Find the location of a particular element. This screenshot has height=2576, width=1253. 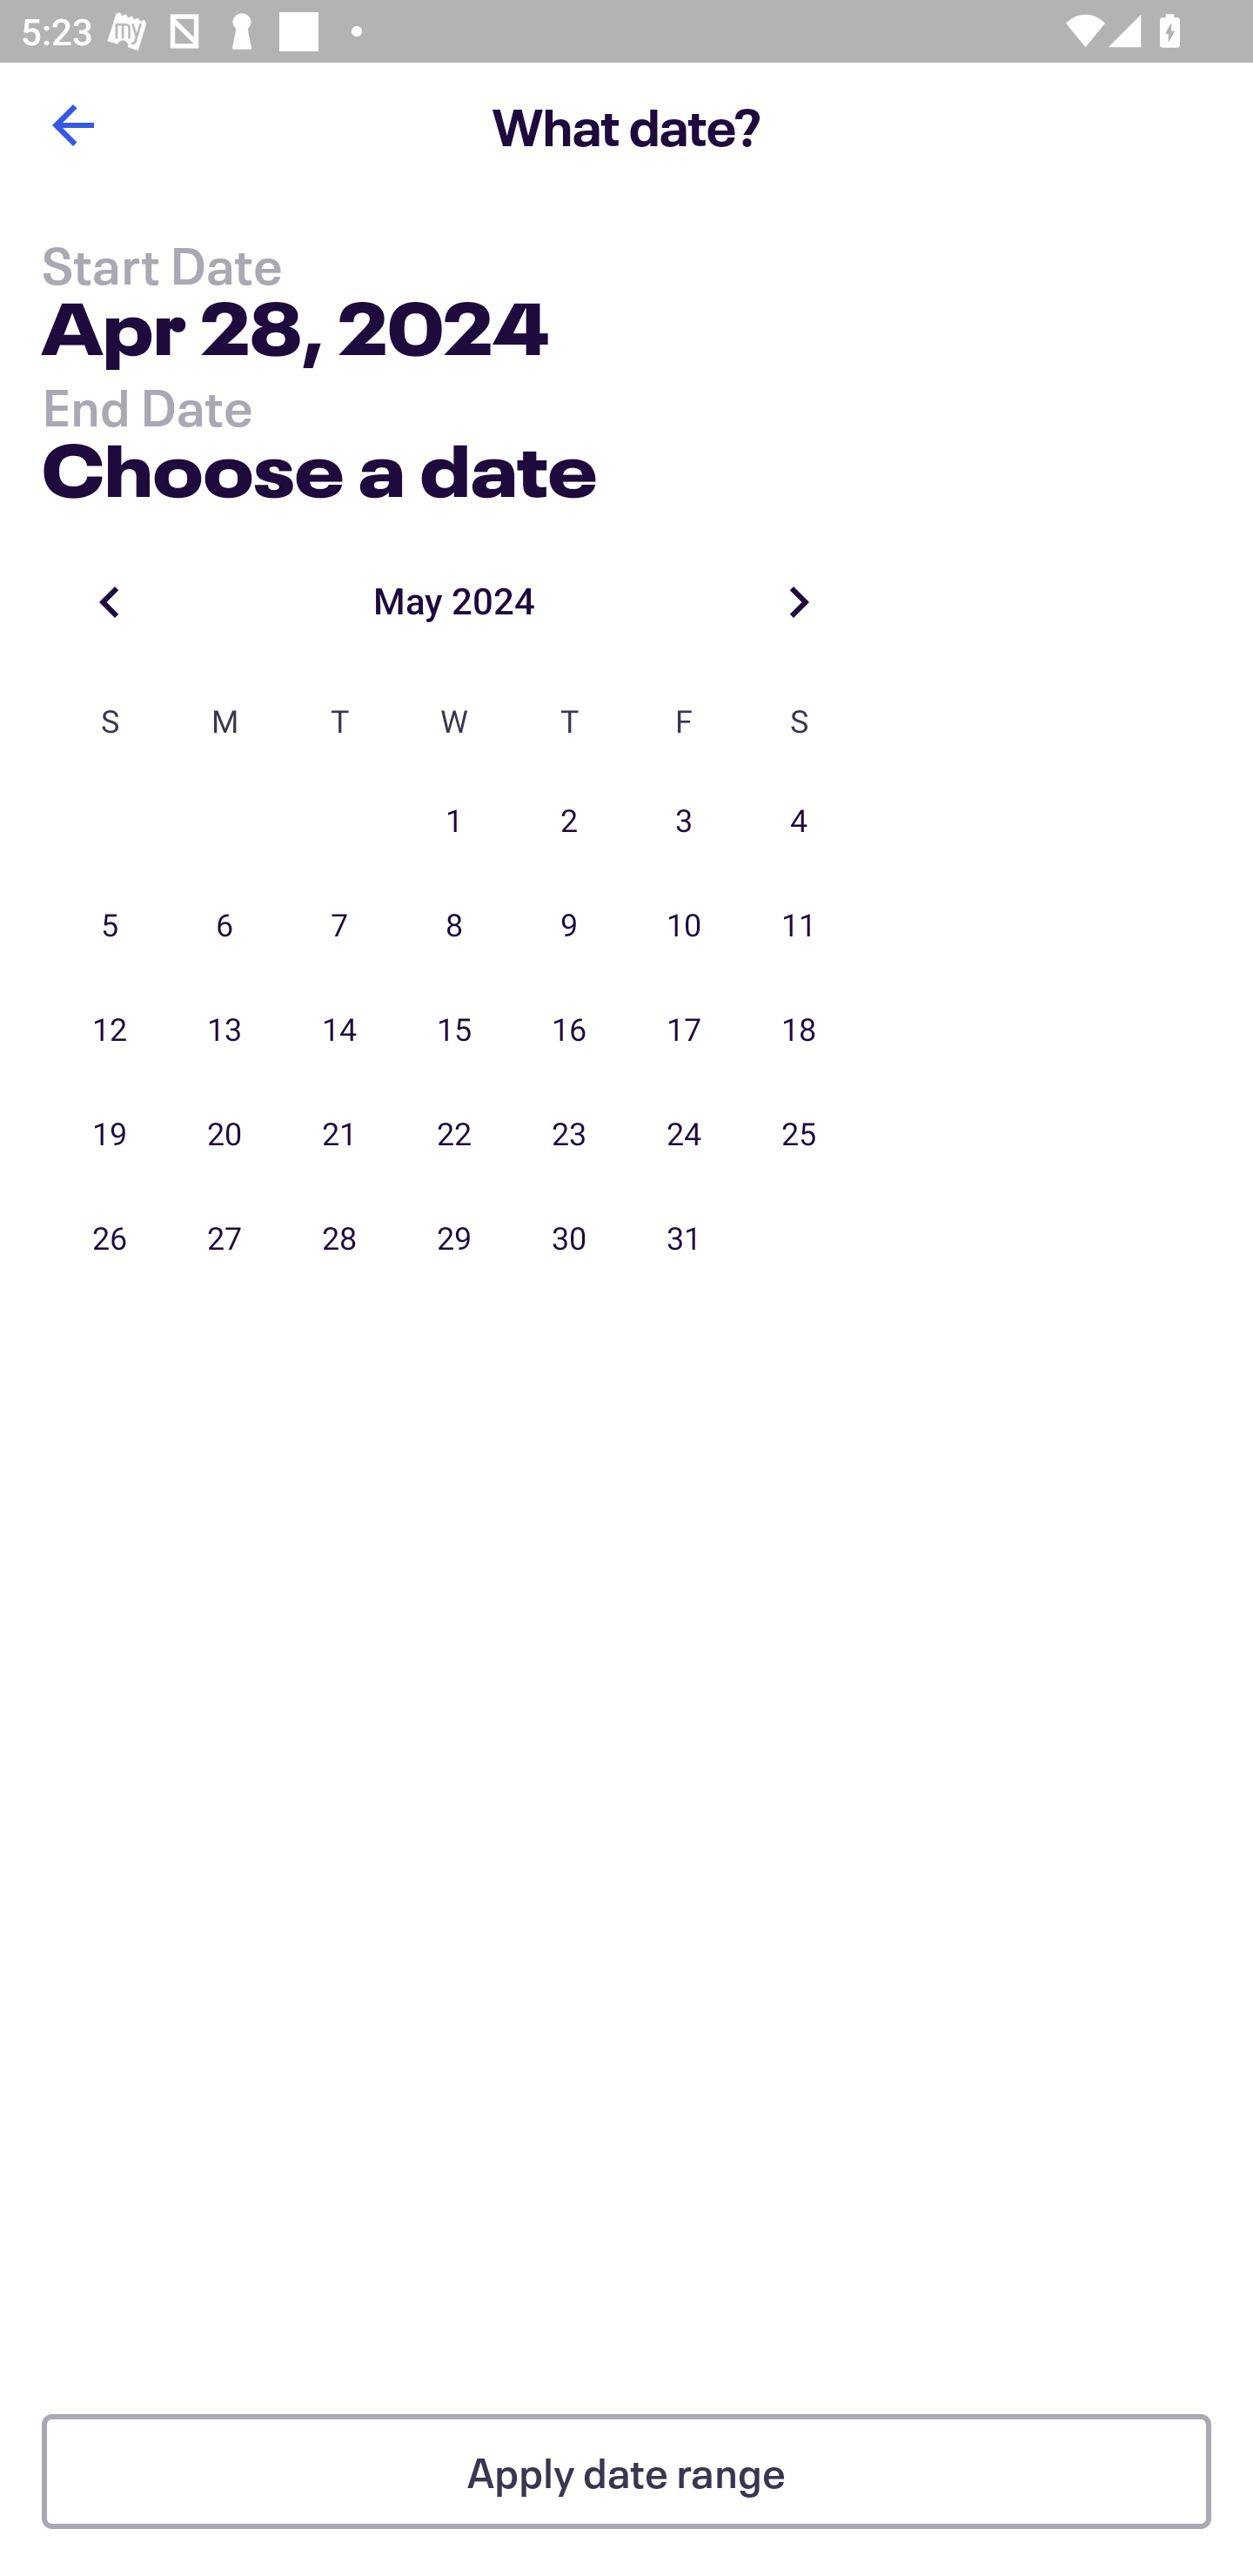

13 13 May 2024 is located at coordinates (224, 1030).